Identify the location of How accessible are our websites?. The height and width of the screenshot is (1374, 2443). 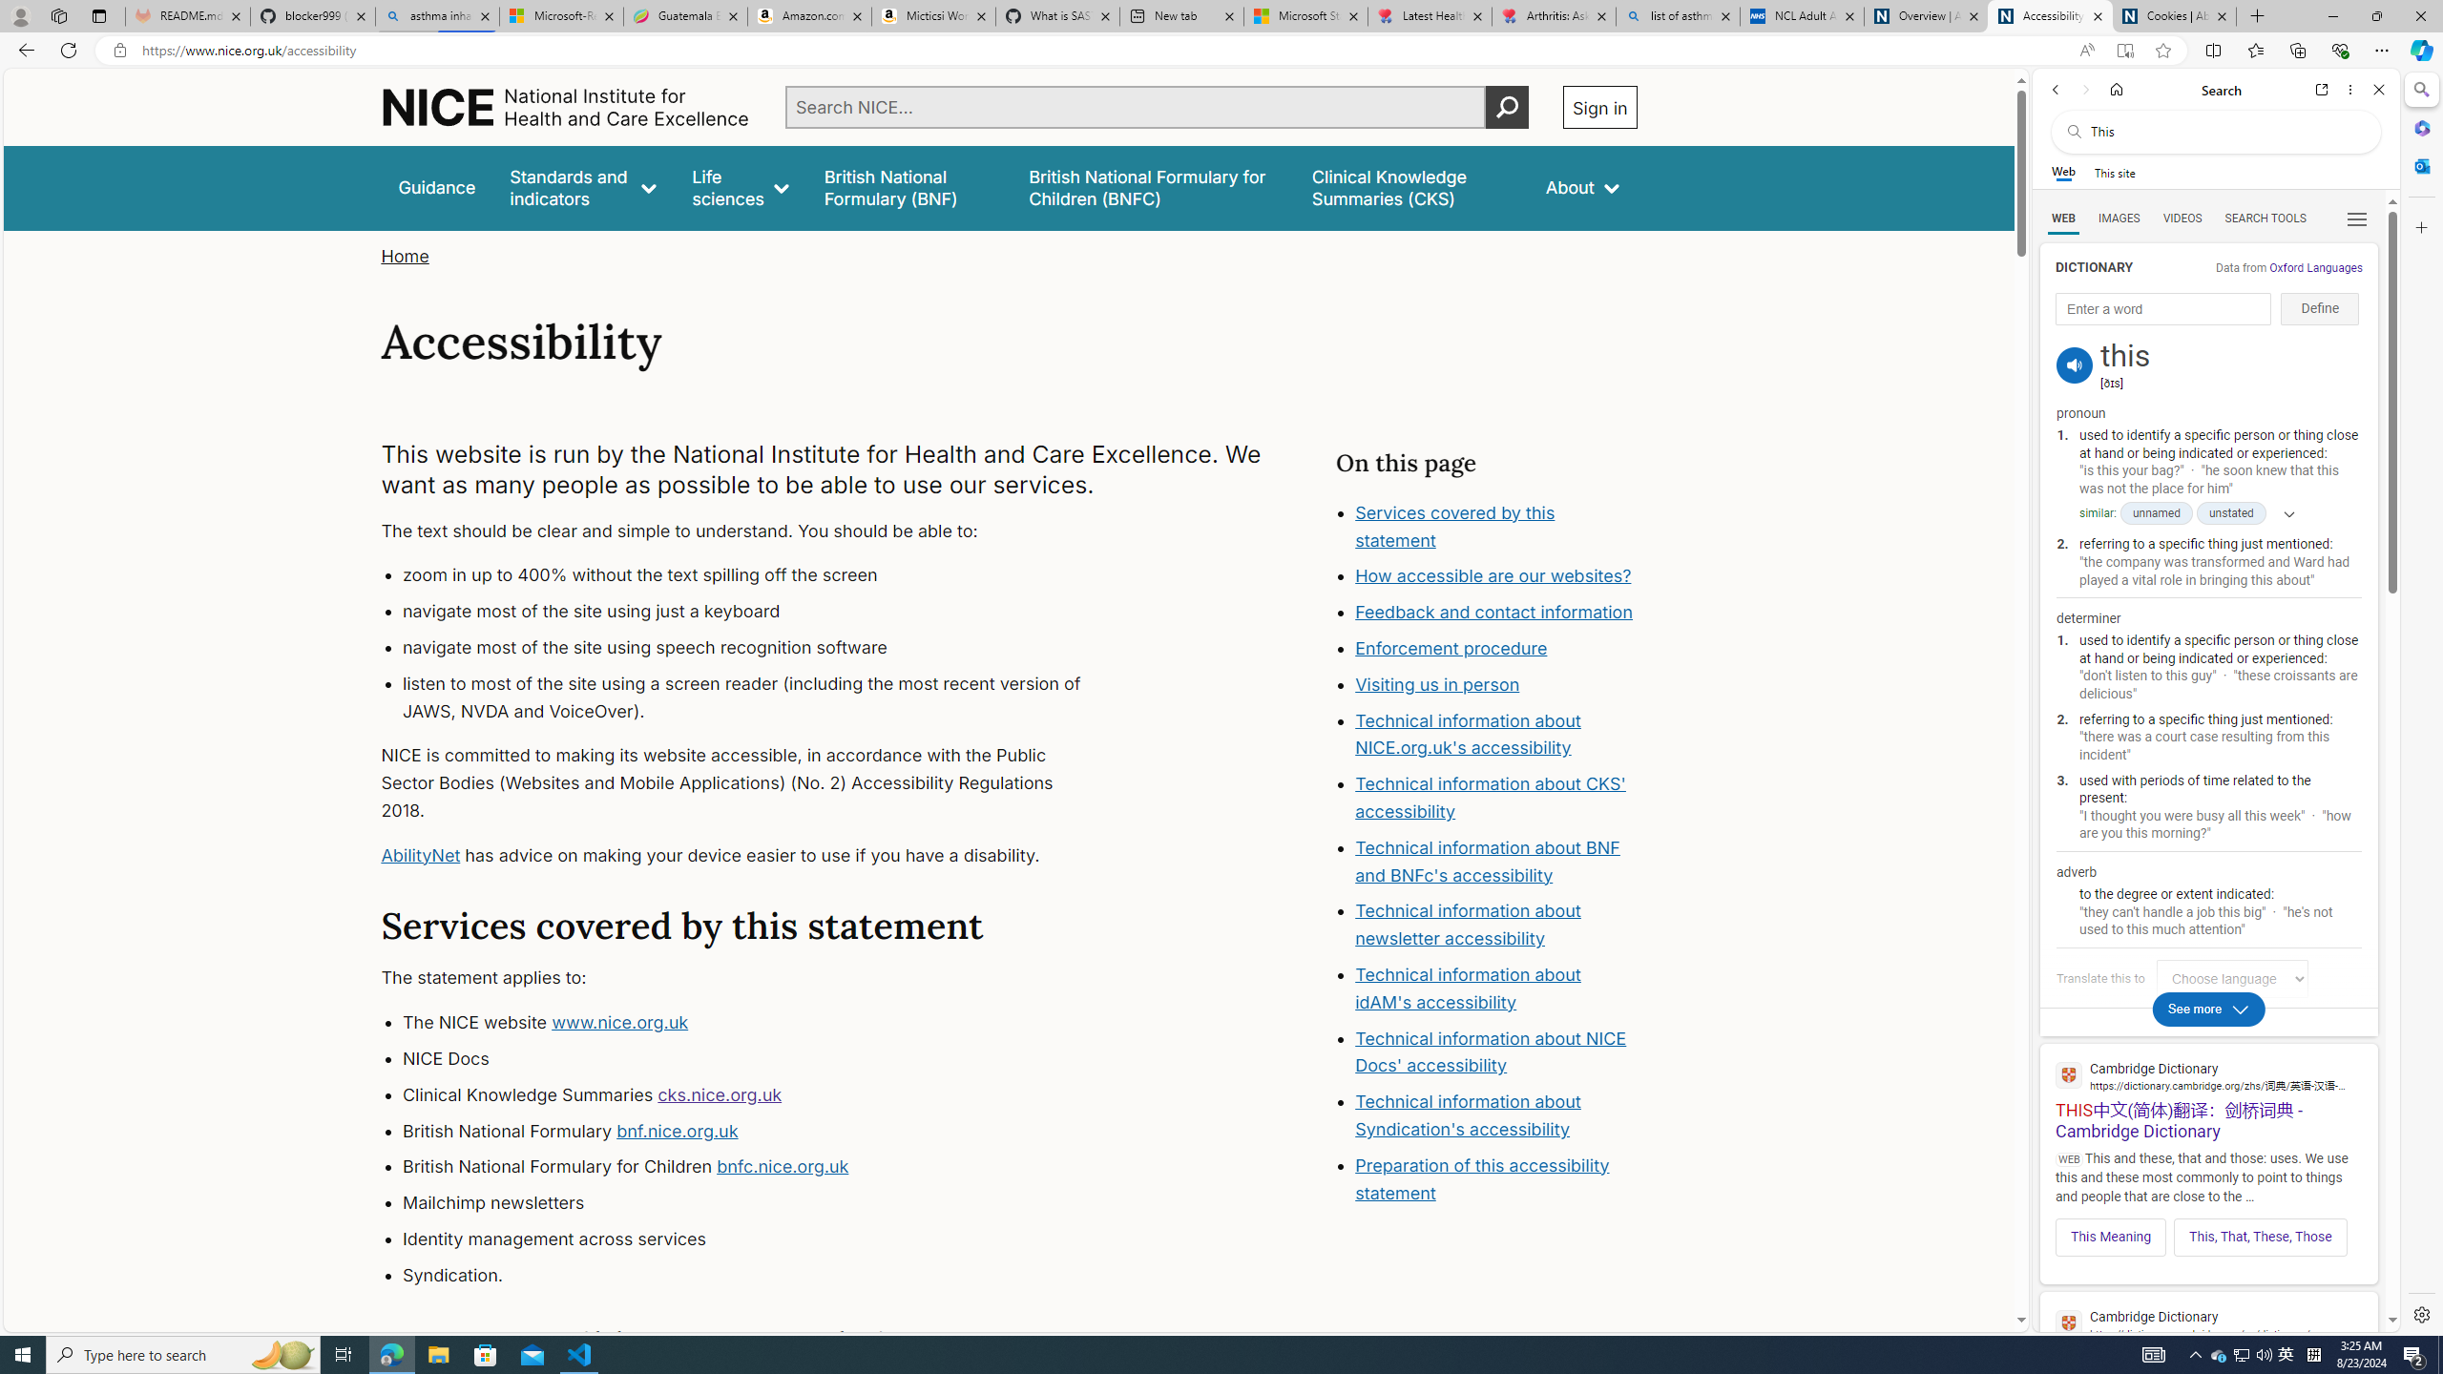
(1496, 577).